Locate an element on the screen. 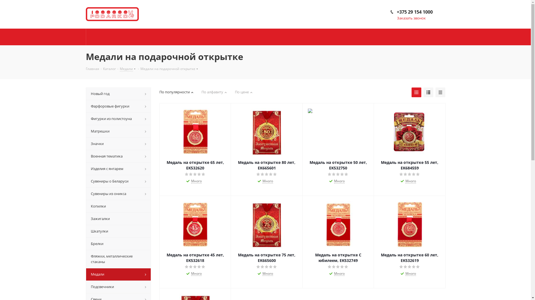 This screenshot has width=535, height=300. 2 is located at coordinates (191, 174).